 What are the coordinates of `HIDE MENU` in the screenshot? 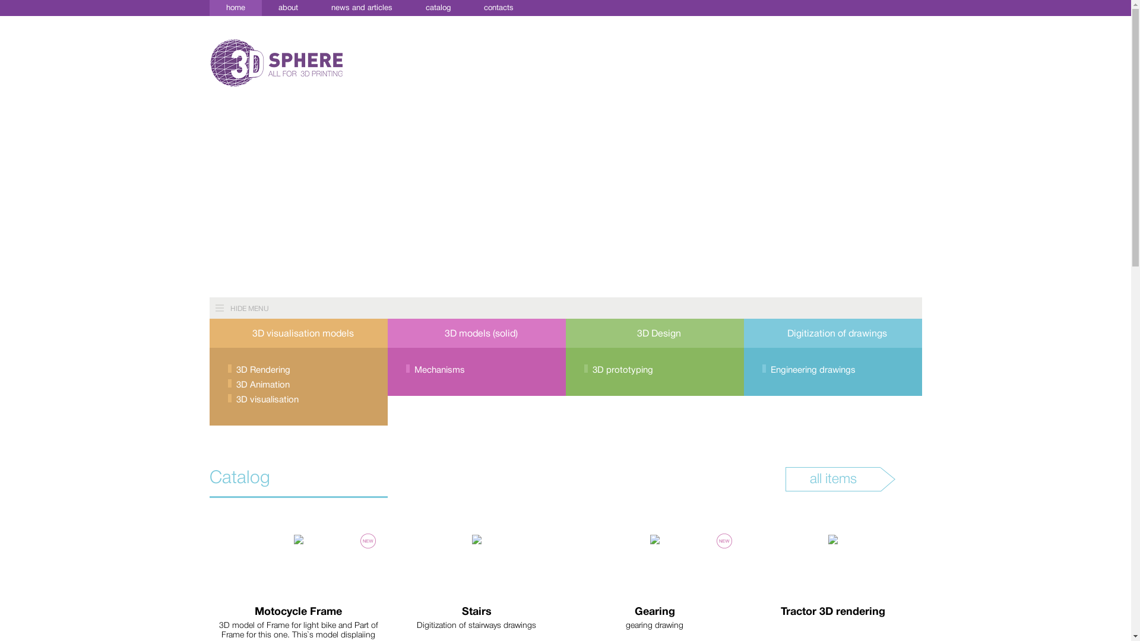 It's located at (476, 309).